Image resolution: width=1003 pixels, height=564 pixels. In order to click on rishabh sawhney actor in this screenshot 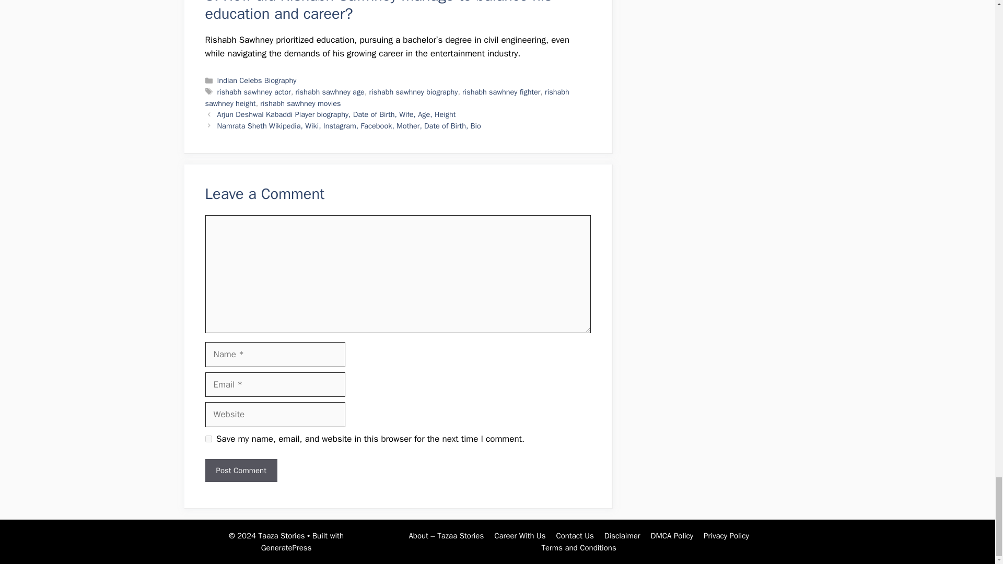, I will do `click(254, 92)`.